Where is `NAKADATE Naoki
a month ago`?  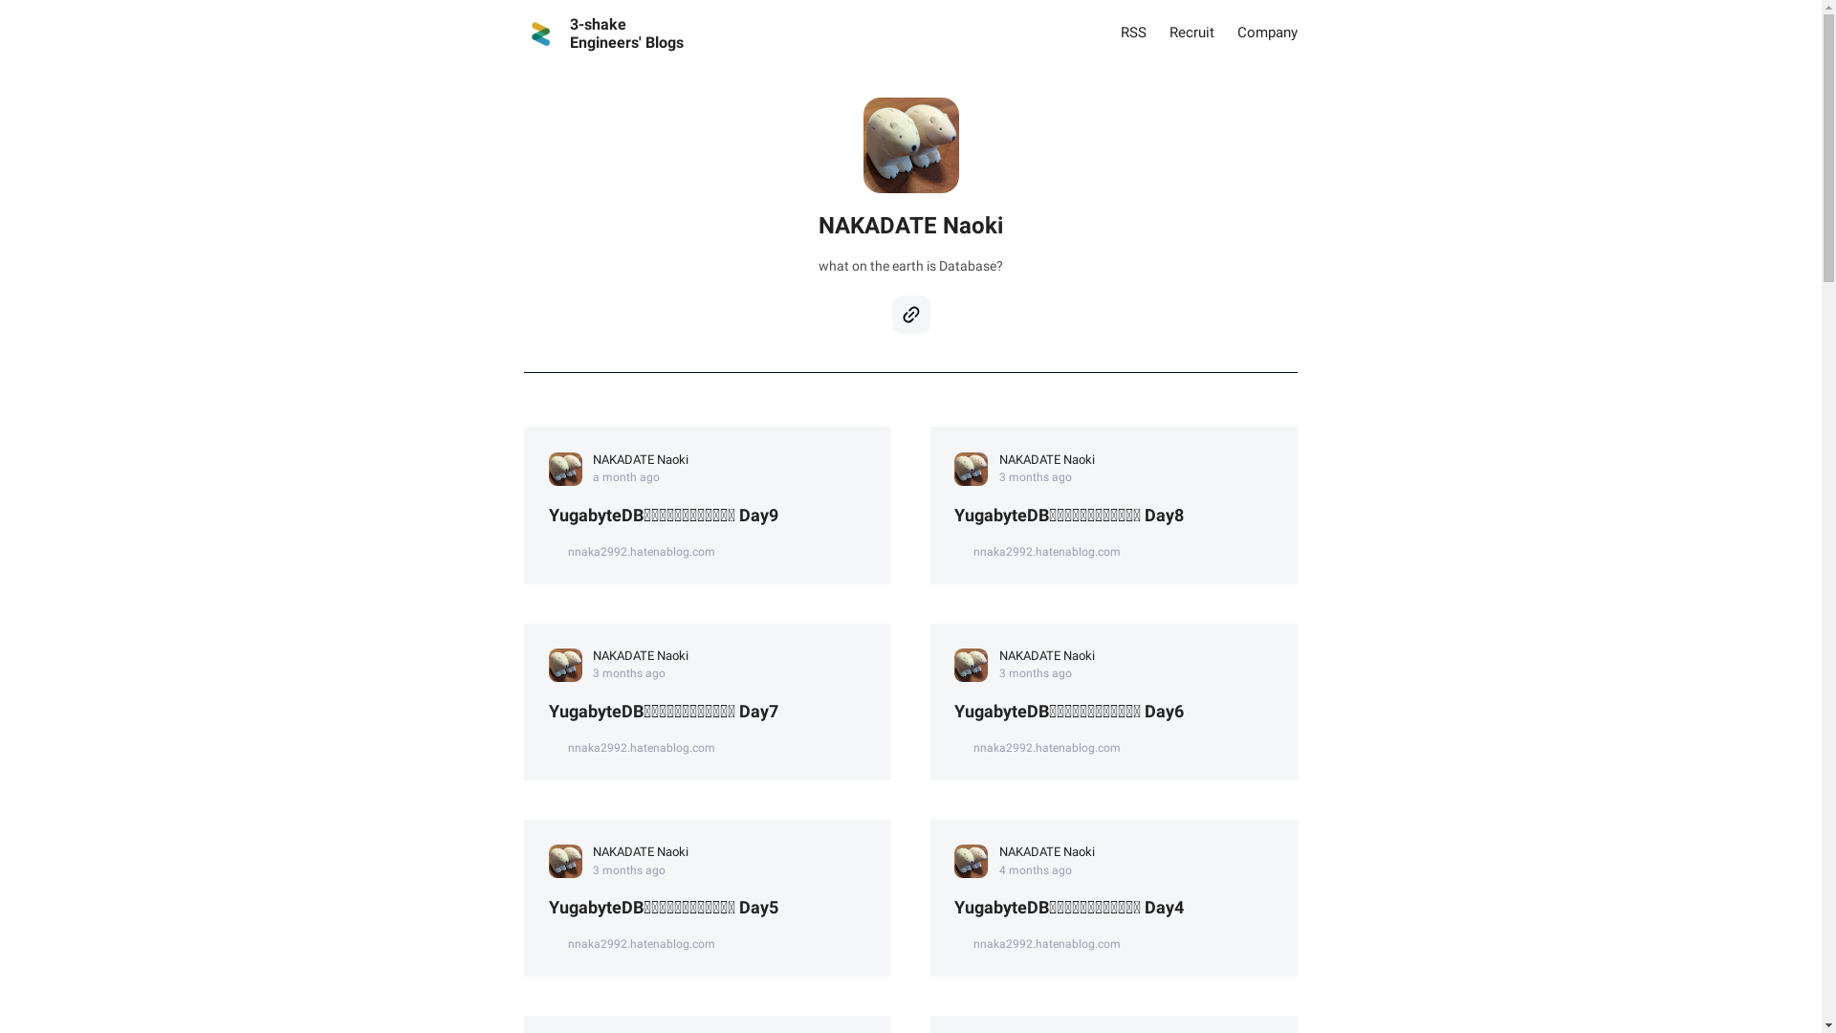 NAKADATE Naoki
a month ago is located at coordinates (708, 456).